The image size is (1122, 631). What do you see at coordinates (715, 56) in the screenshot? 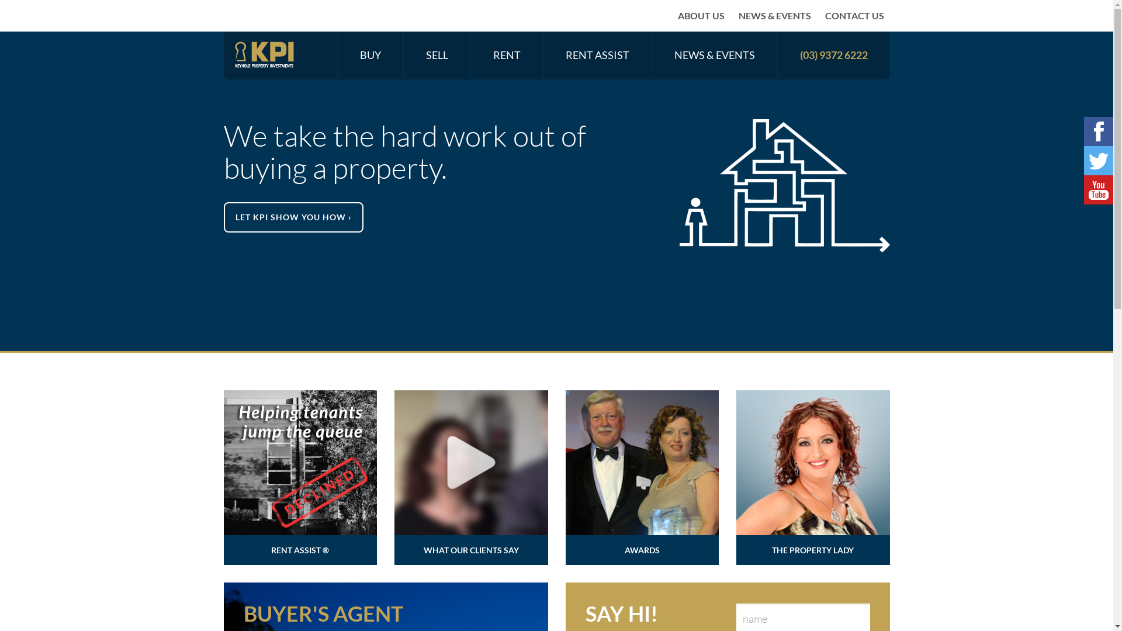
I see `NEWS & EVENTS` at bounding box center [715, 56].